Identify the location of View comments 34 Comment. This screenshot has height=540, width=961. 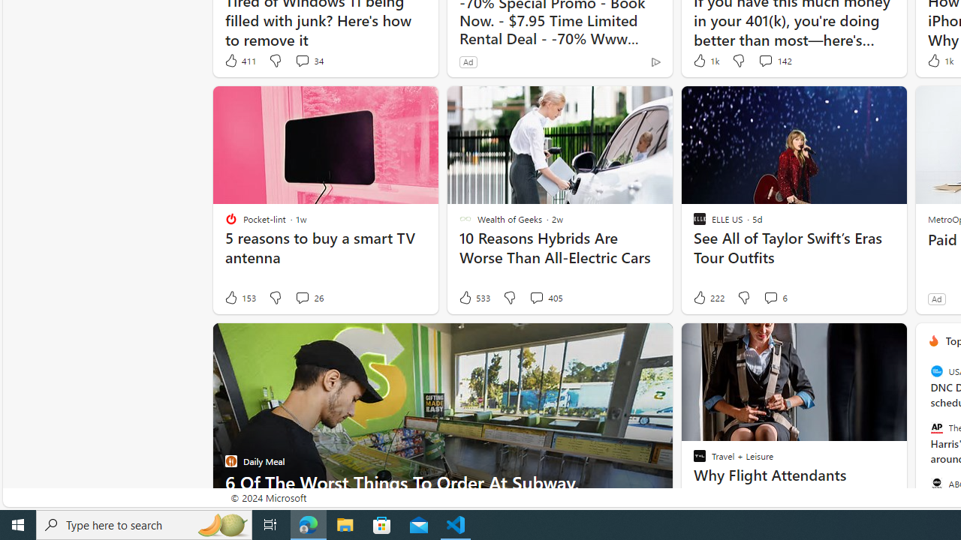
(302, 60).